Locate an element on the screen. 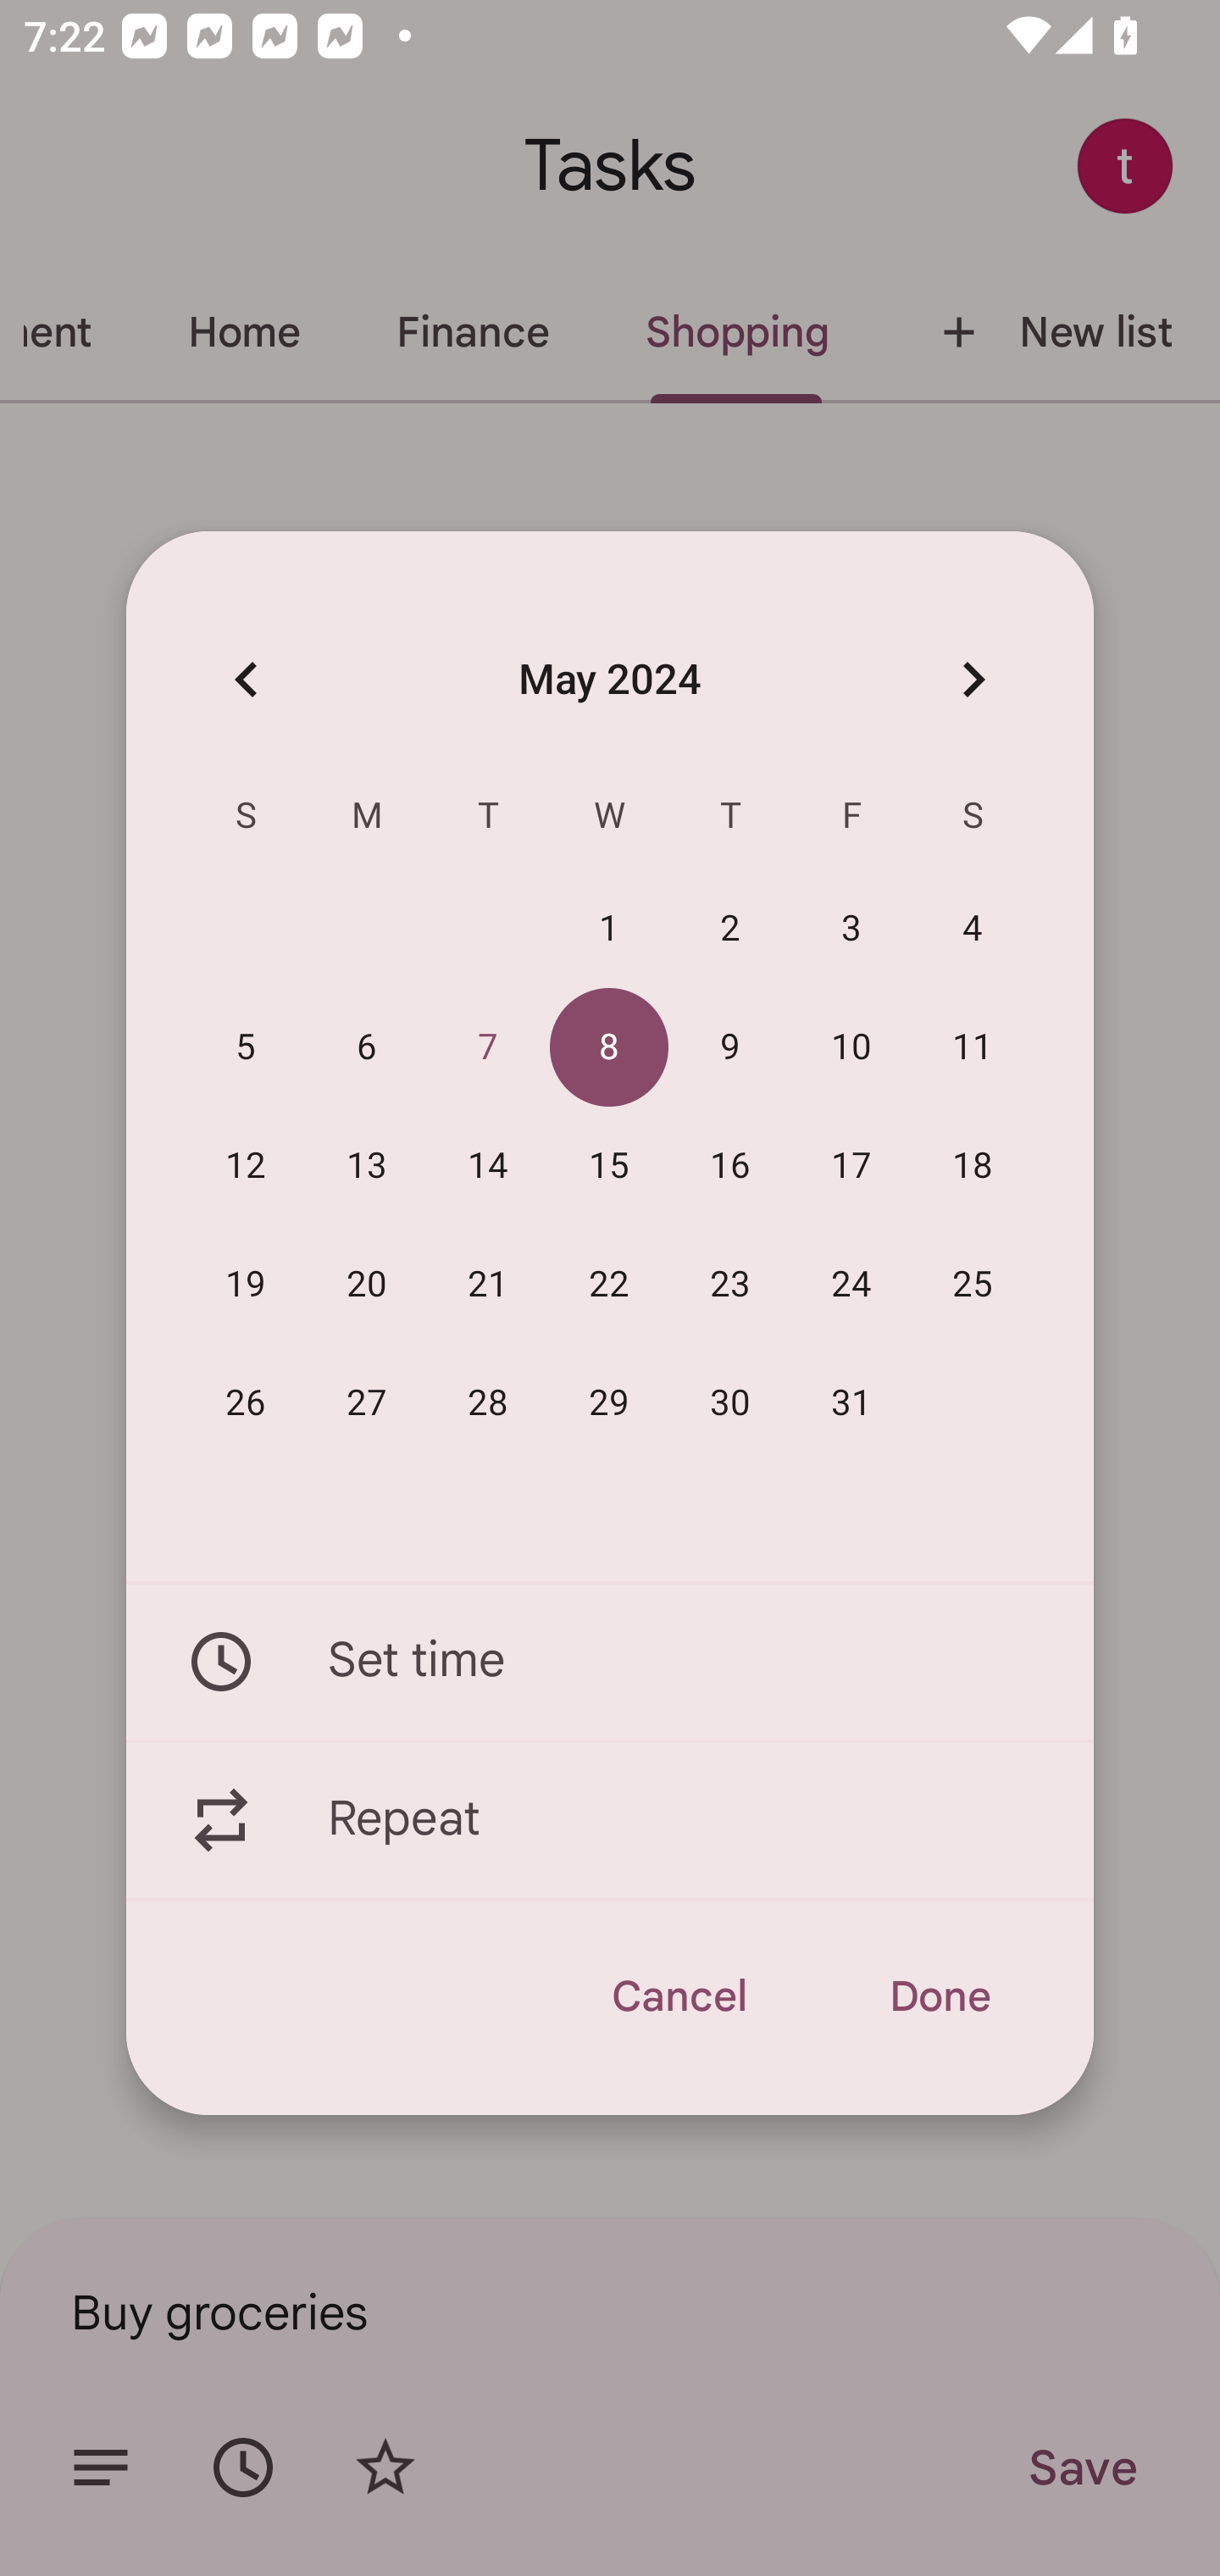  Repeat is located at coordinates (610, 1821).